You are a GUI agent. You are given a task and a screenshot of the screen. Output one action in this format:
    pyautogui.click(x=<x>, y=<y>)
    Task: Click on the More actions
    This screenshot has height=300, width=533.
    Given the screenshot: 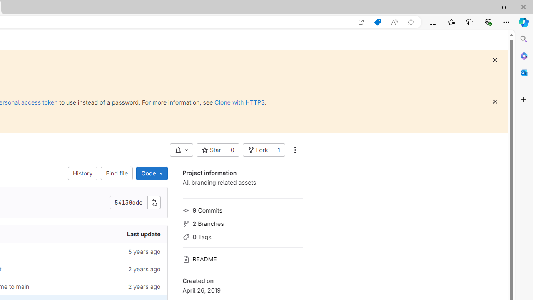 What is the action you would take?
    pyautogui.click(x=295, y=150)
    